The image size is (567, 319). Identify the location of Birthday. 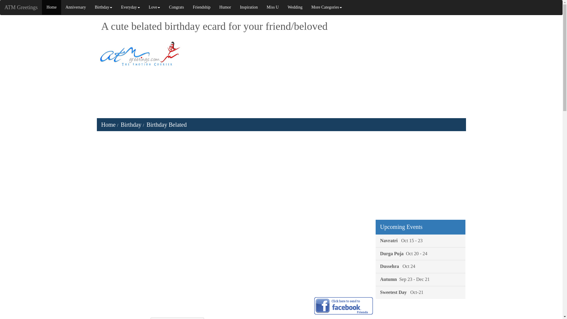
(103, 7).